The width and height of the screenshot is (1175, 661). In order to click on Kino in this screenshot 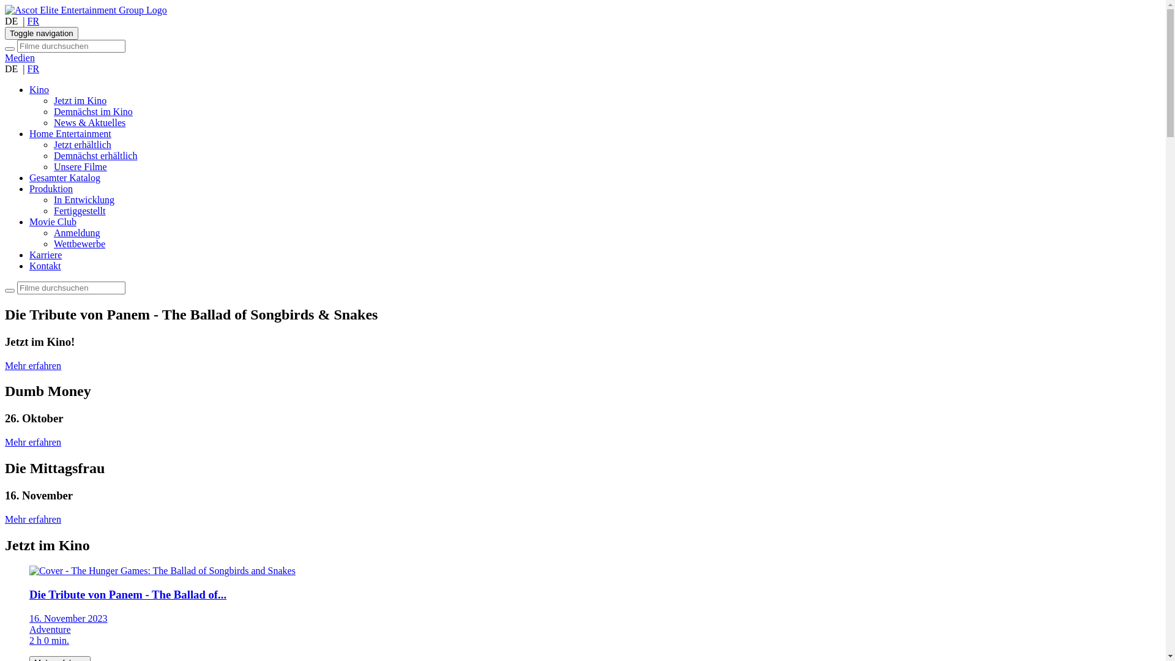, I will do `click(39, 89)`.